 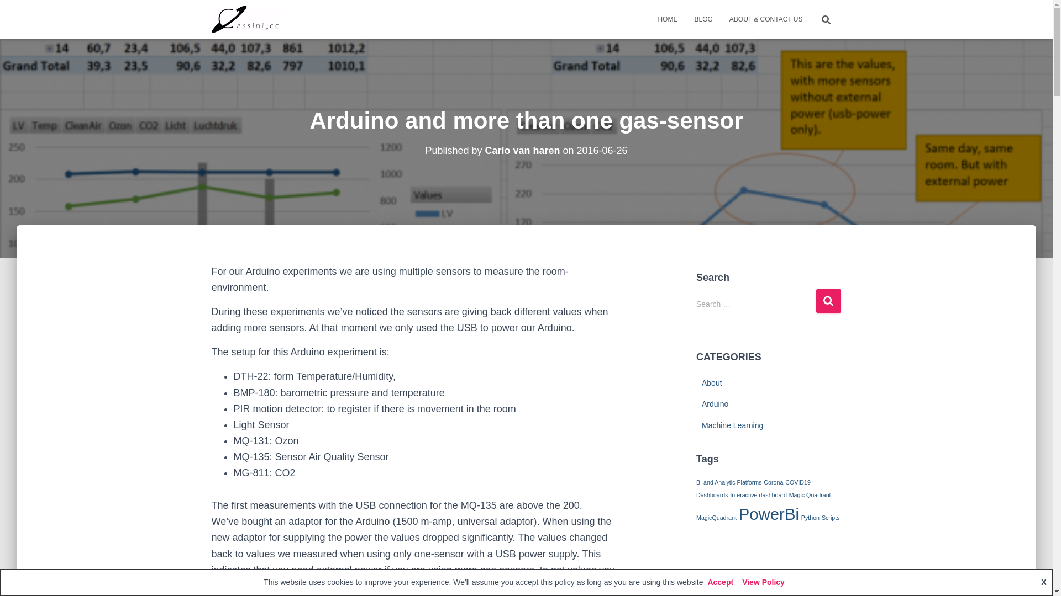 I want to click on Search, so click(x=3, y=12).